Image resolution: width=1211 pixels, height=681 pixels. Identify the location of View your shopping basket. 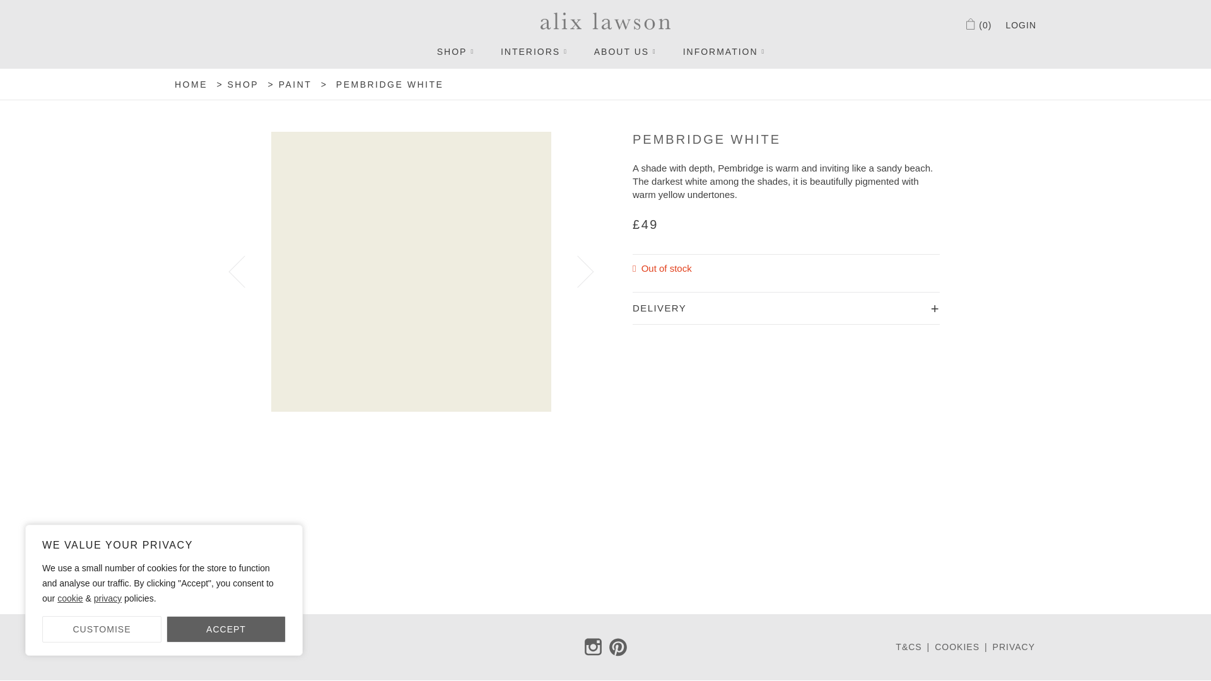
(978, 25).